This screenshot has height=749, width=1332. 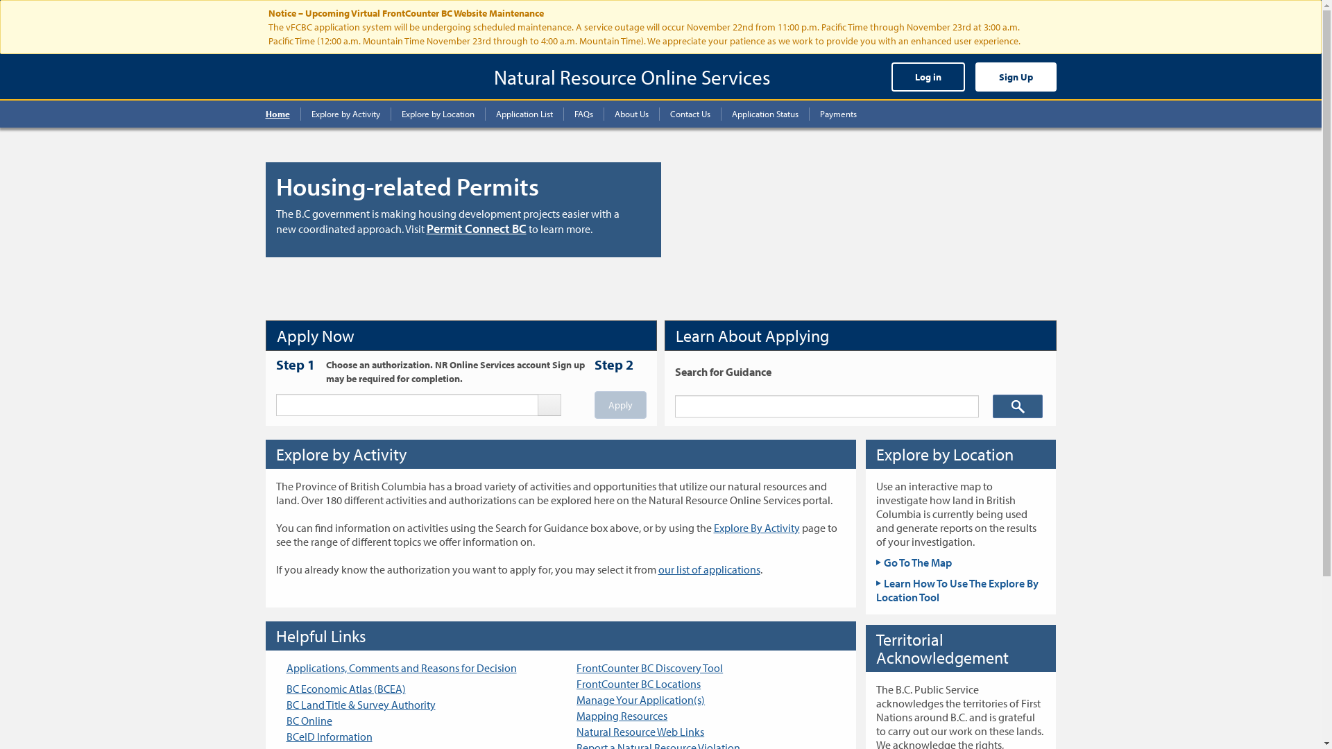 I want to click on Sign Up, so click(x=1016, y=77).